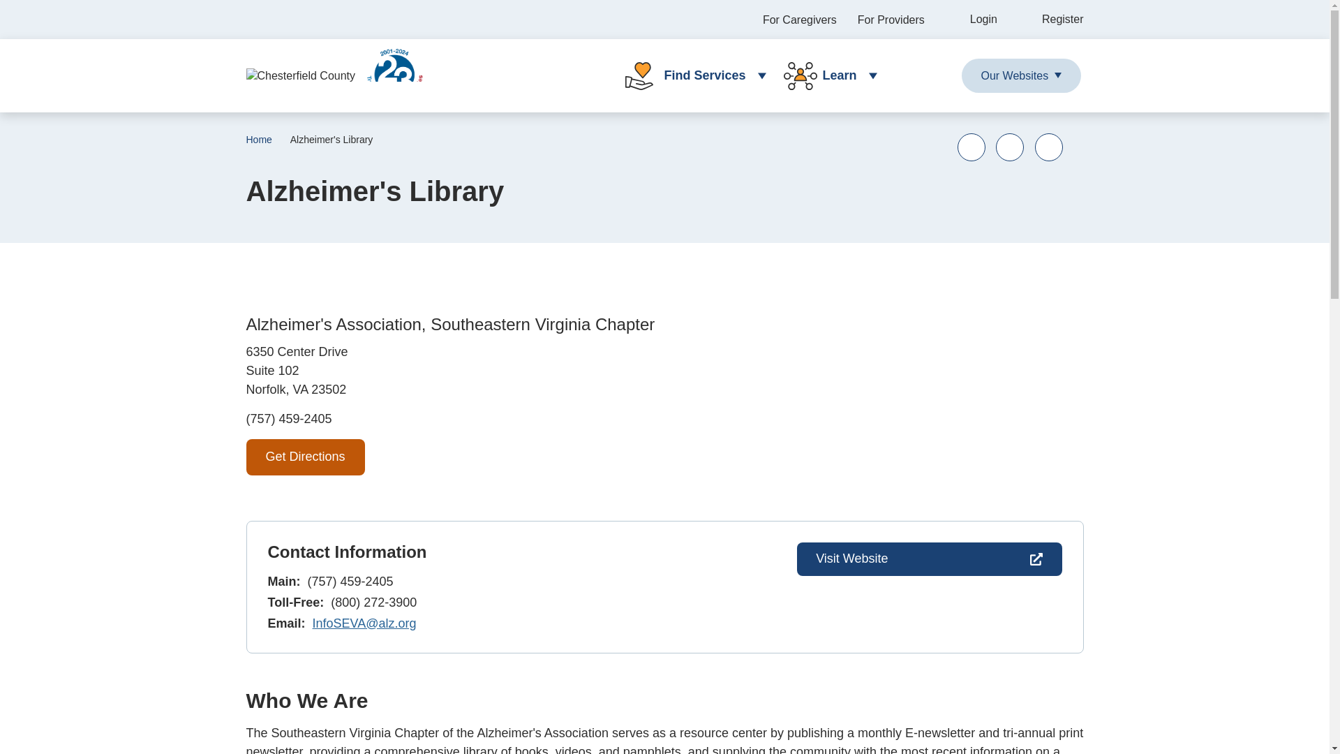 This screenshot has height=754, width=1340. I want to click on Register, so click(1051, 20).